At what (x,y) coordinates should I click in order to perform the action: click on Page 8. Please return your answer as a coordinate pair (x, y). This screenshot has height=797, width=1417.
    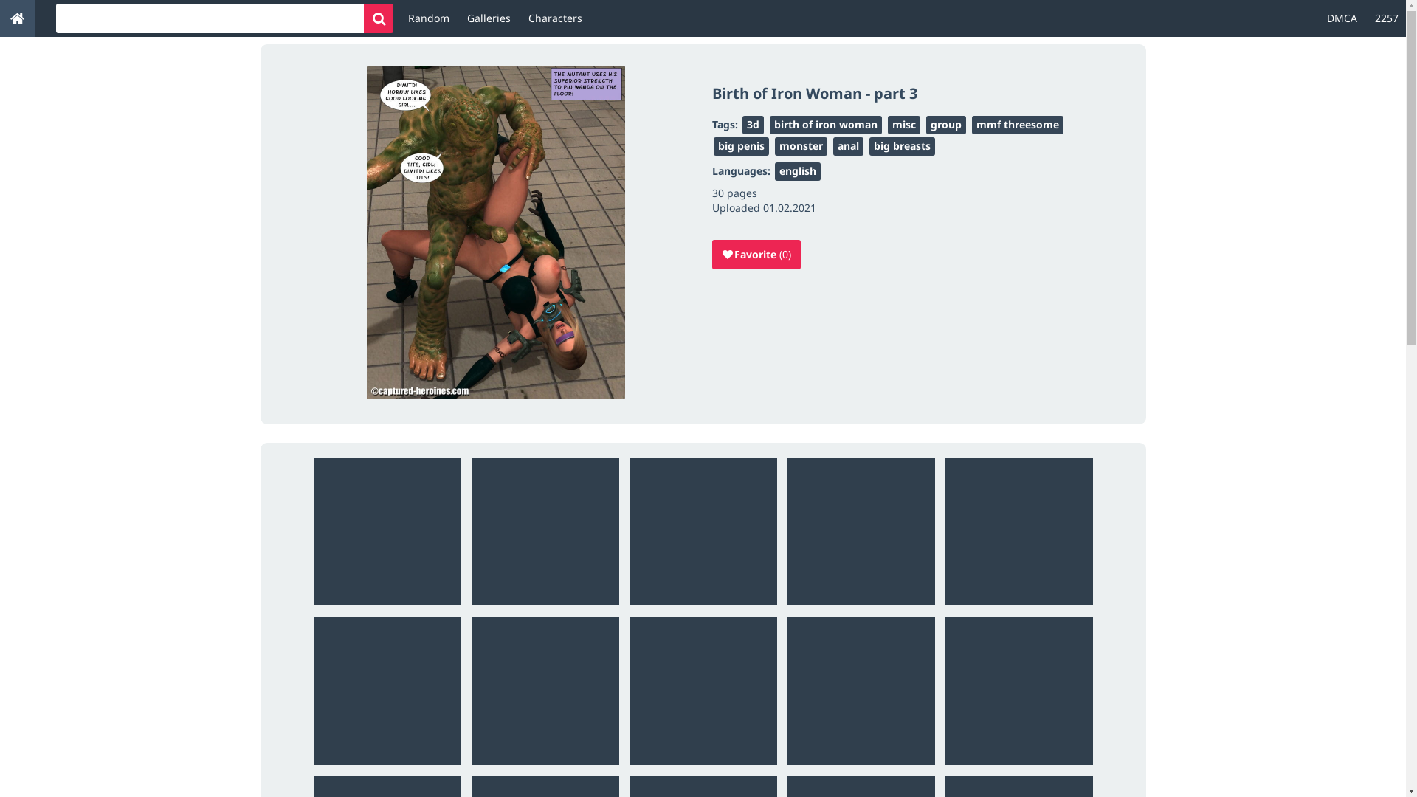
    Looking at the image, I should click on (703, 690).